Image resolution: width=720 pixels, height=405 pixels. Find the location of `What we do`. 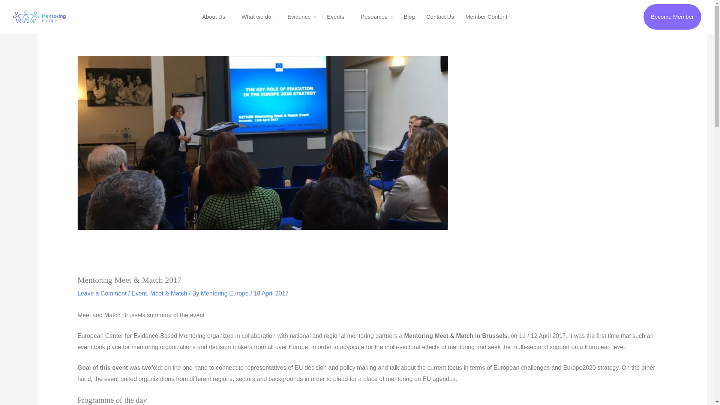

What we do is located at coordinates (259, 16).